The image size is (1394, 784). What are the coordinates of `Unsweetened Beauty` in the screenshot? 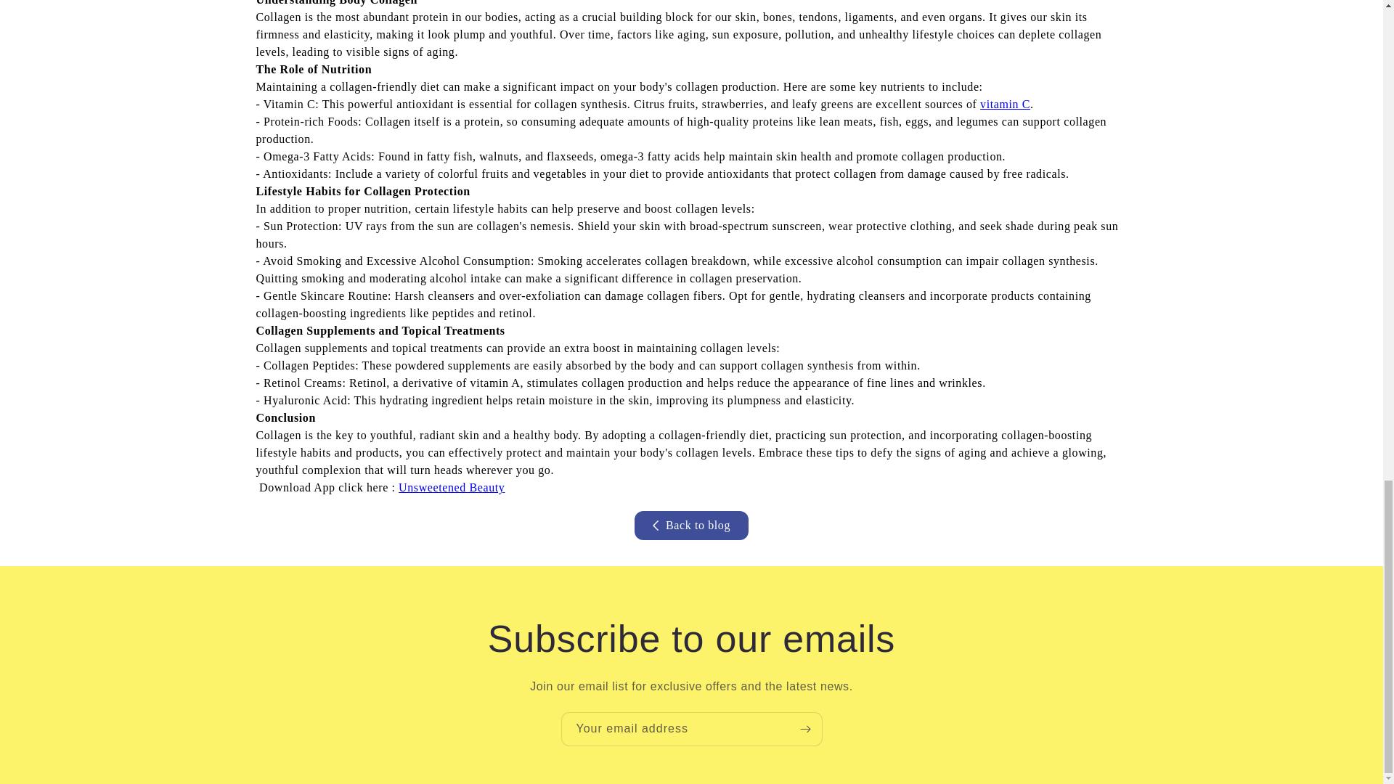 It's located at (452, 488).